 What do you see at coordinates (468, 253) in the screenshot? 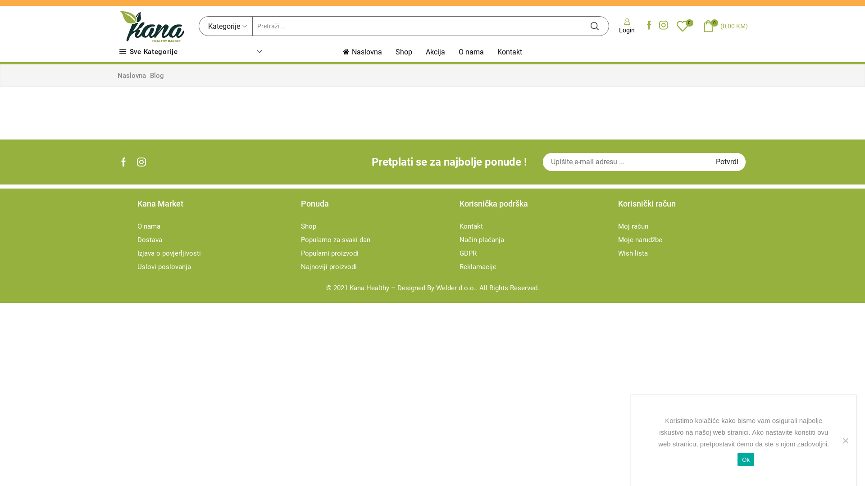
I see `GDPR` at bounding box center [468, 253].